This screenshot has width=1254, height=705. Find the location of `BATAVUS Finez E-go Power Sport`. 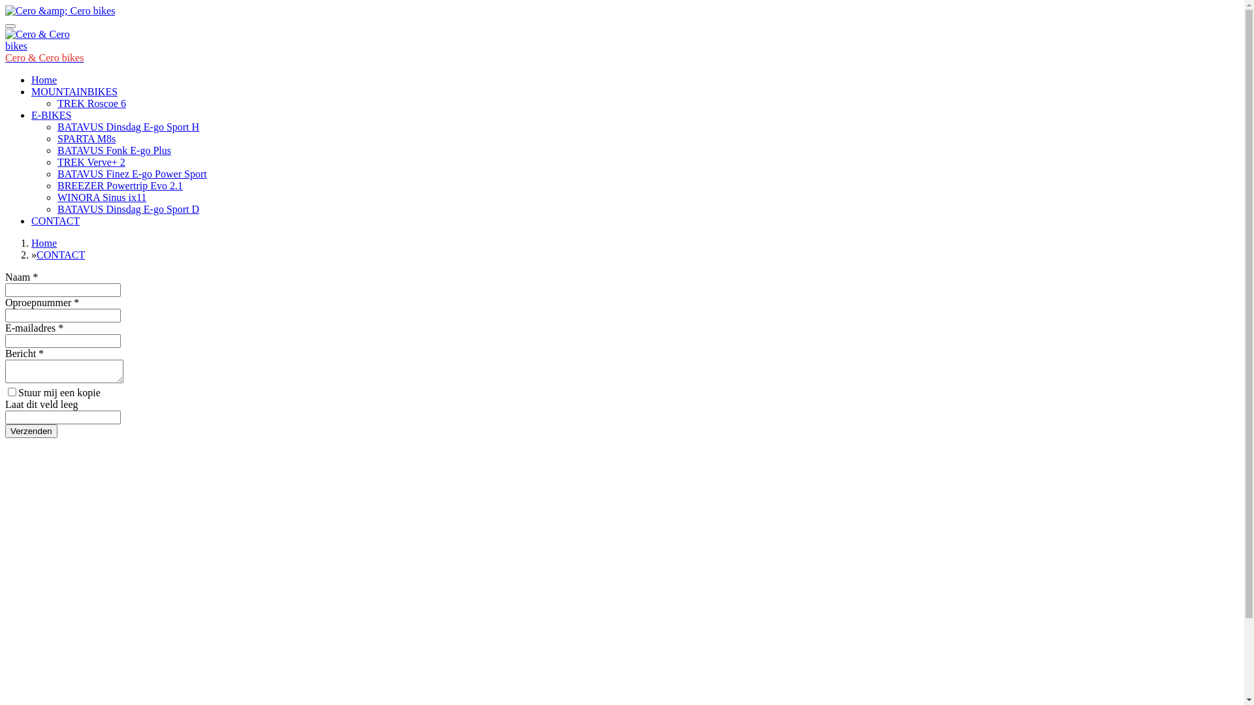

BATAVUS Finez E-go Power Sport is located at coordinates (132, 174).